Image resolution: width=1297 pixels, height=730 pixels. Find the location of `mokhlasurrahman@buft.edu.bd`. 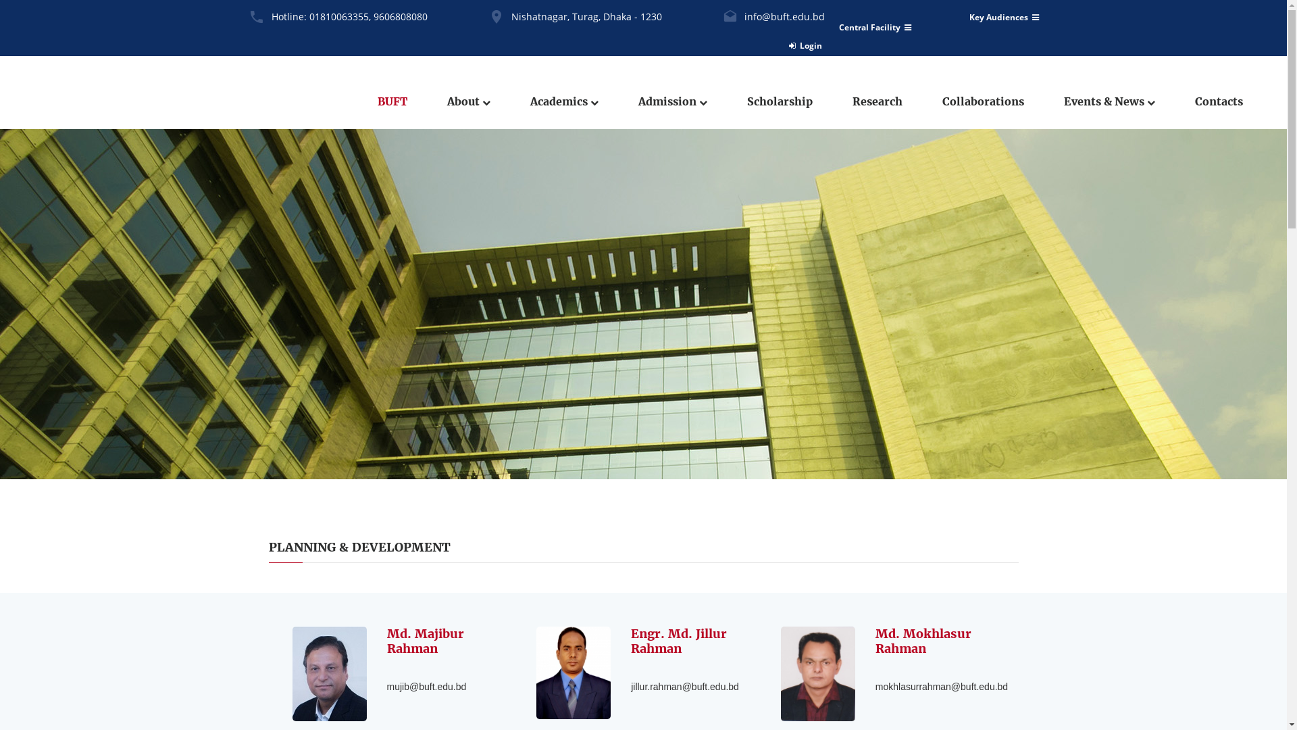

mokhlasurrahman@buft.edu.bd is located at coordinates (942, 687).